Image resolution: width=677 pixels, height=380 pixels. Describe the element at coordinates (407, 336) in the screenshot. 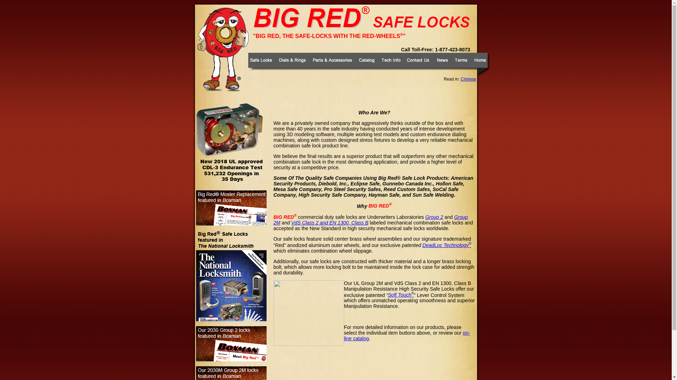

I see `on-line catalog` at that location.